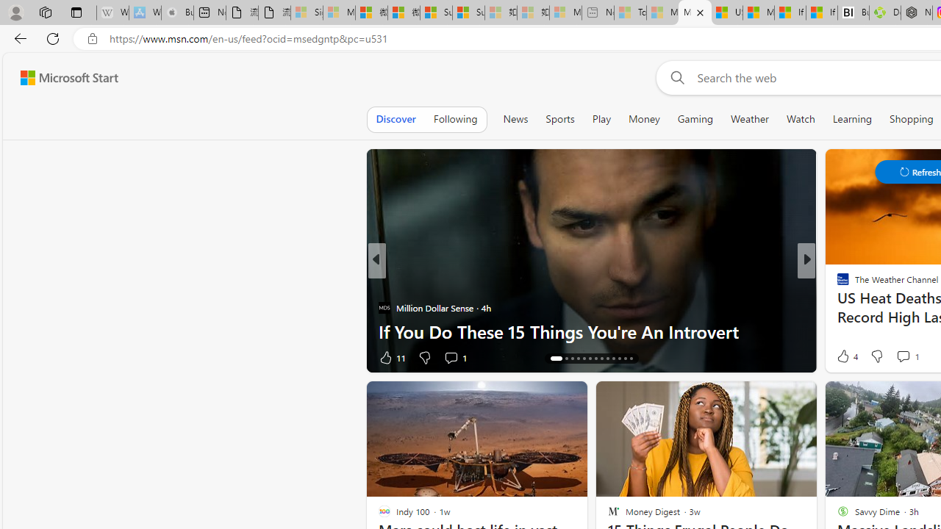 This screenshot has width=941, height=529. I want to click on View comments 35 Comment, so click(915, 357).